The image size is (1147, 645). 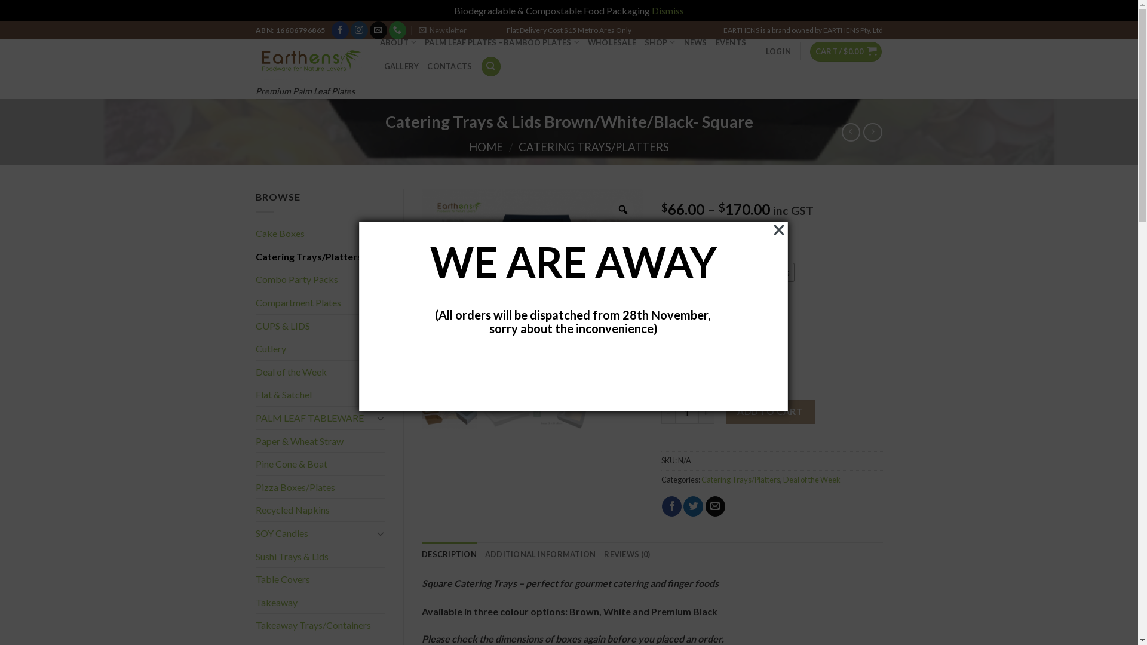 I want to click on Recycled Napkins, so click(x=321, y=510).